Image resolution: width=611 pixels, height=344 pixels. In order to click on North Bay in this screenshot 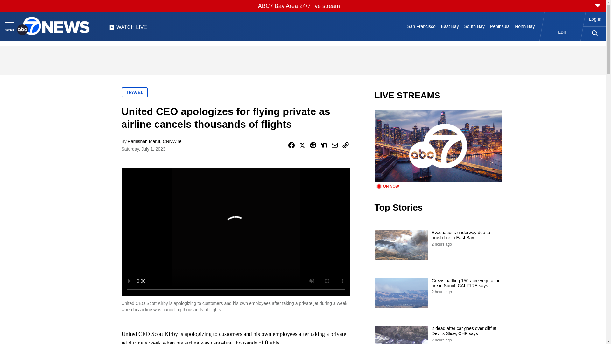, I will do `click(525, 26)`.